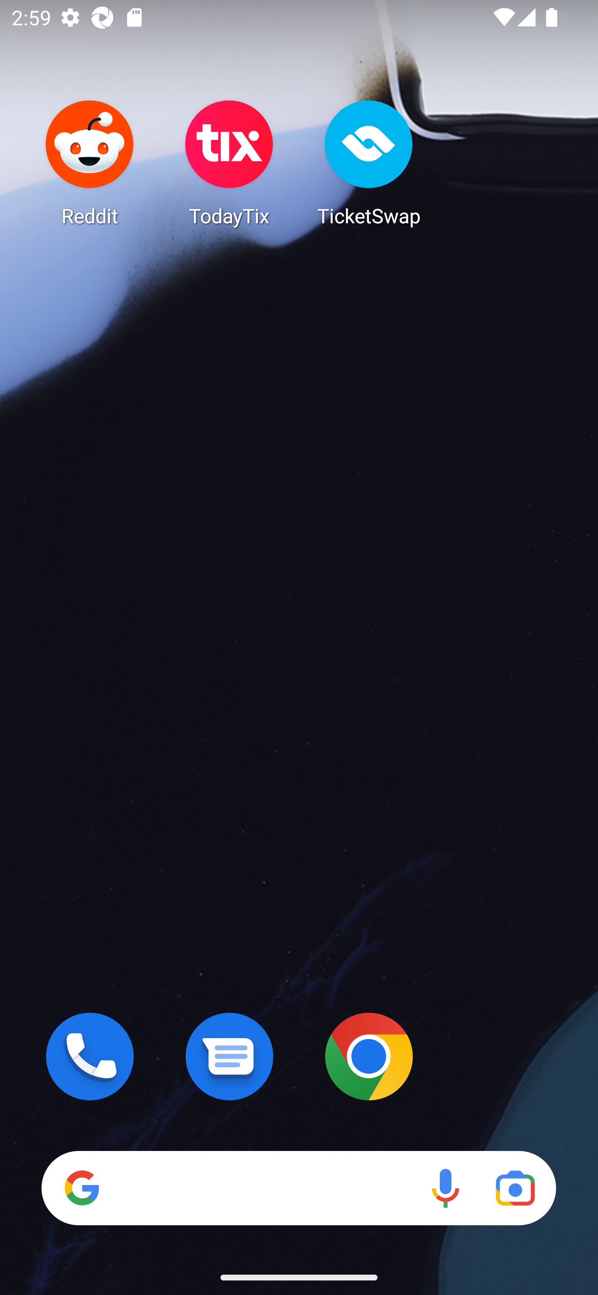  Describe the element at coordinates (229, 1056) in the screenshot. I see `Messages` at that location.